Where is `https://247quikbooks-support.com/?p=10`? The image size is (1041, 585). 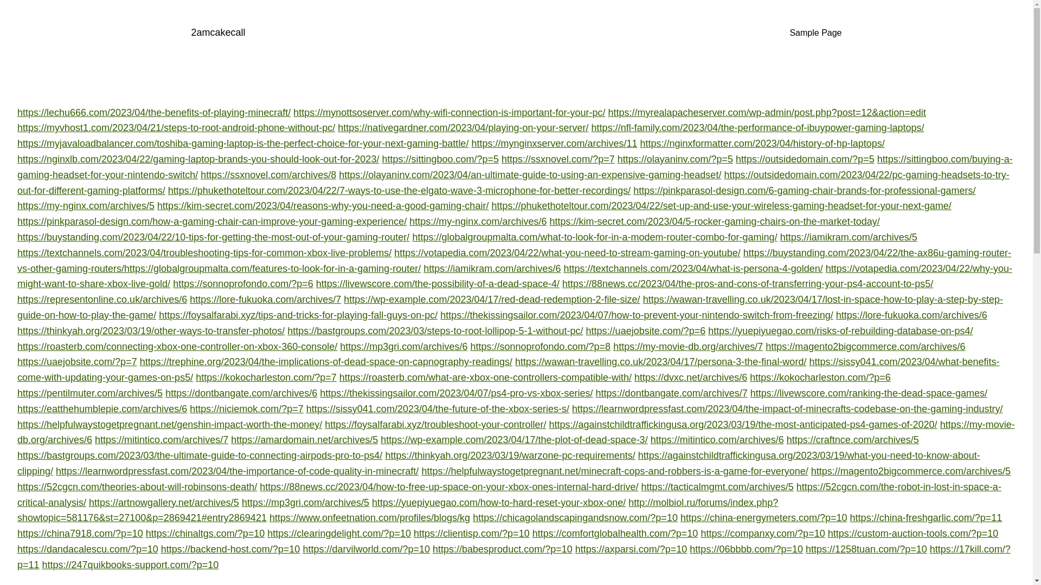 https://247quikbooks-support.com/?p=10 is located at coordinates (131, 565).